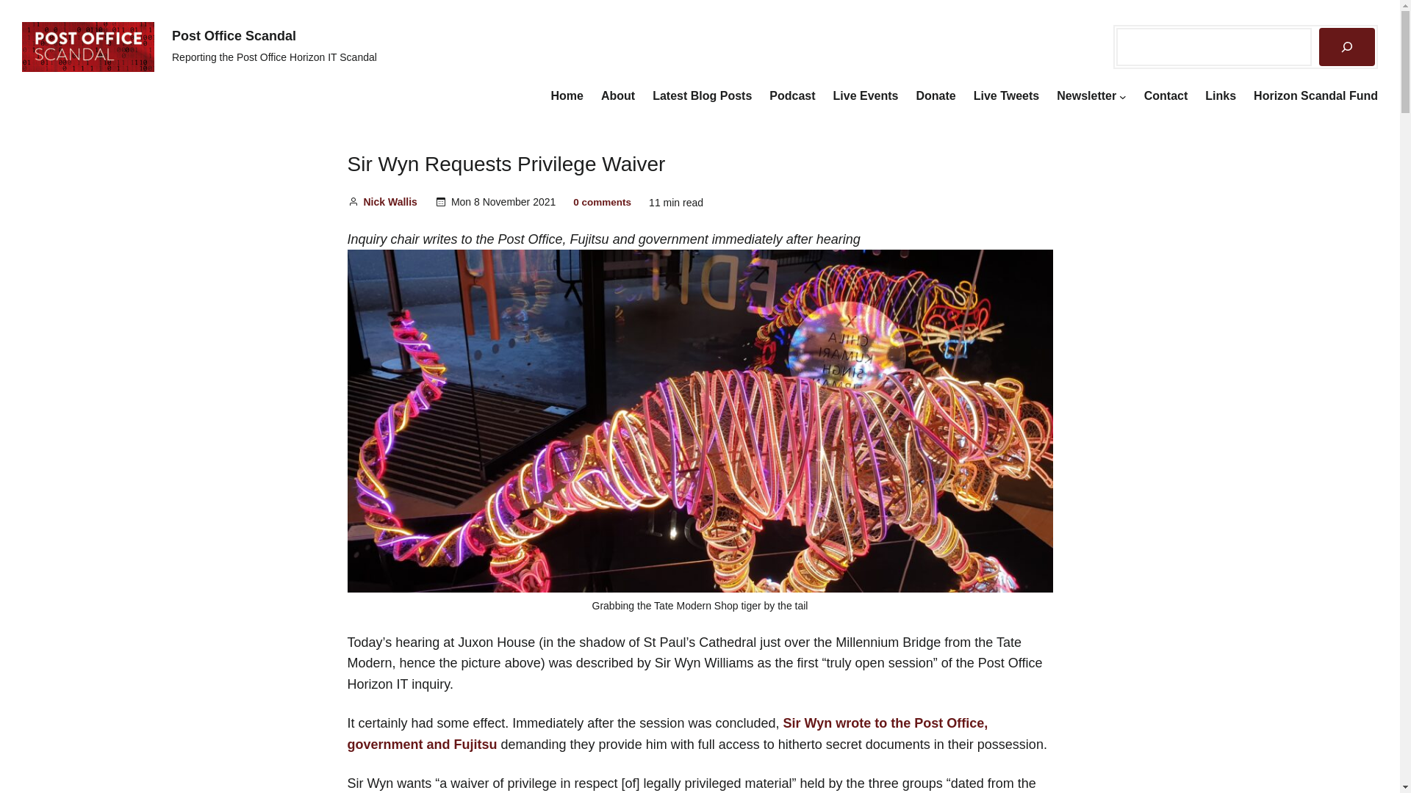  What do you see at coordinates (389, 201) in the screenshot?
I see `Nick Wallis` at bounding box center [389, 201].